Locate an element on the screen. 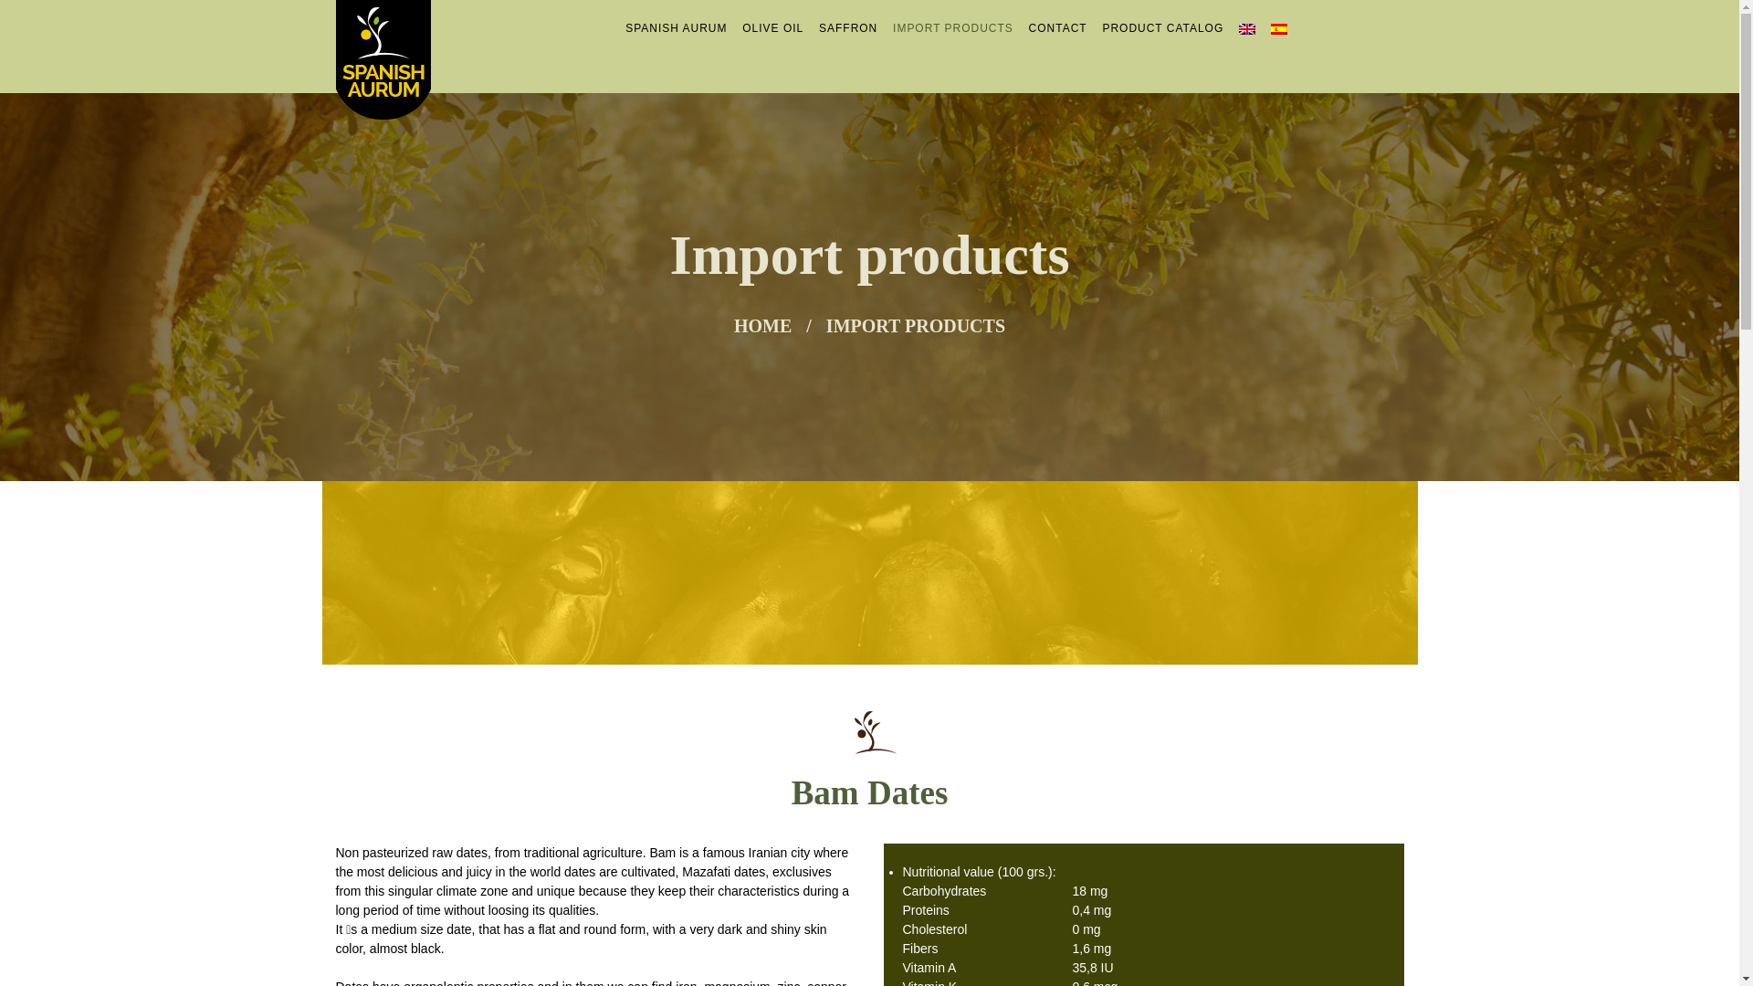 This screenshot has height=986, width=1753. SAFFRON is located at coordinates (847, 27).